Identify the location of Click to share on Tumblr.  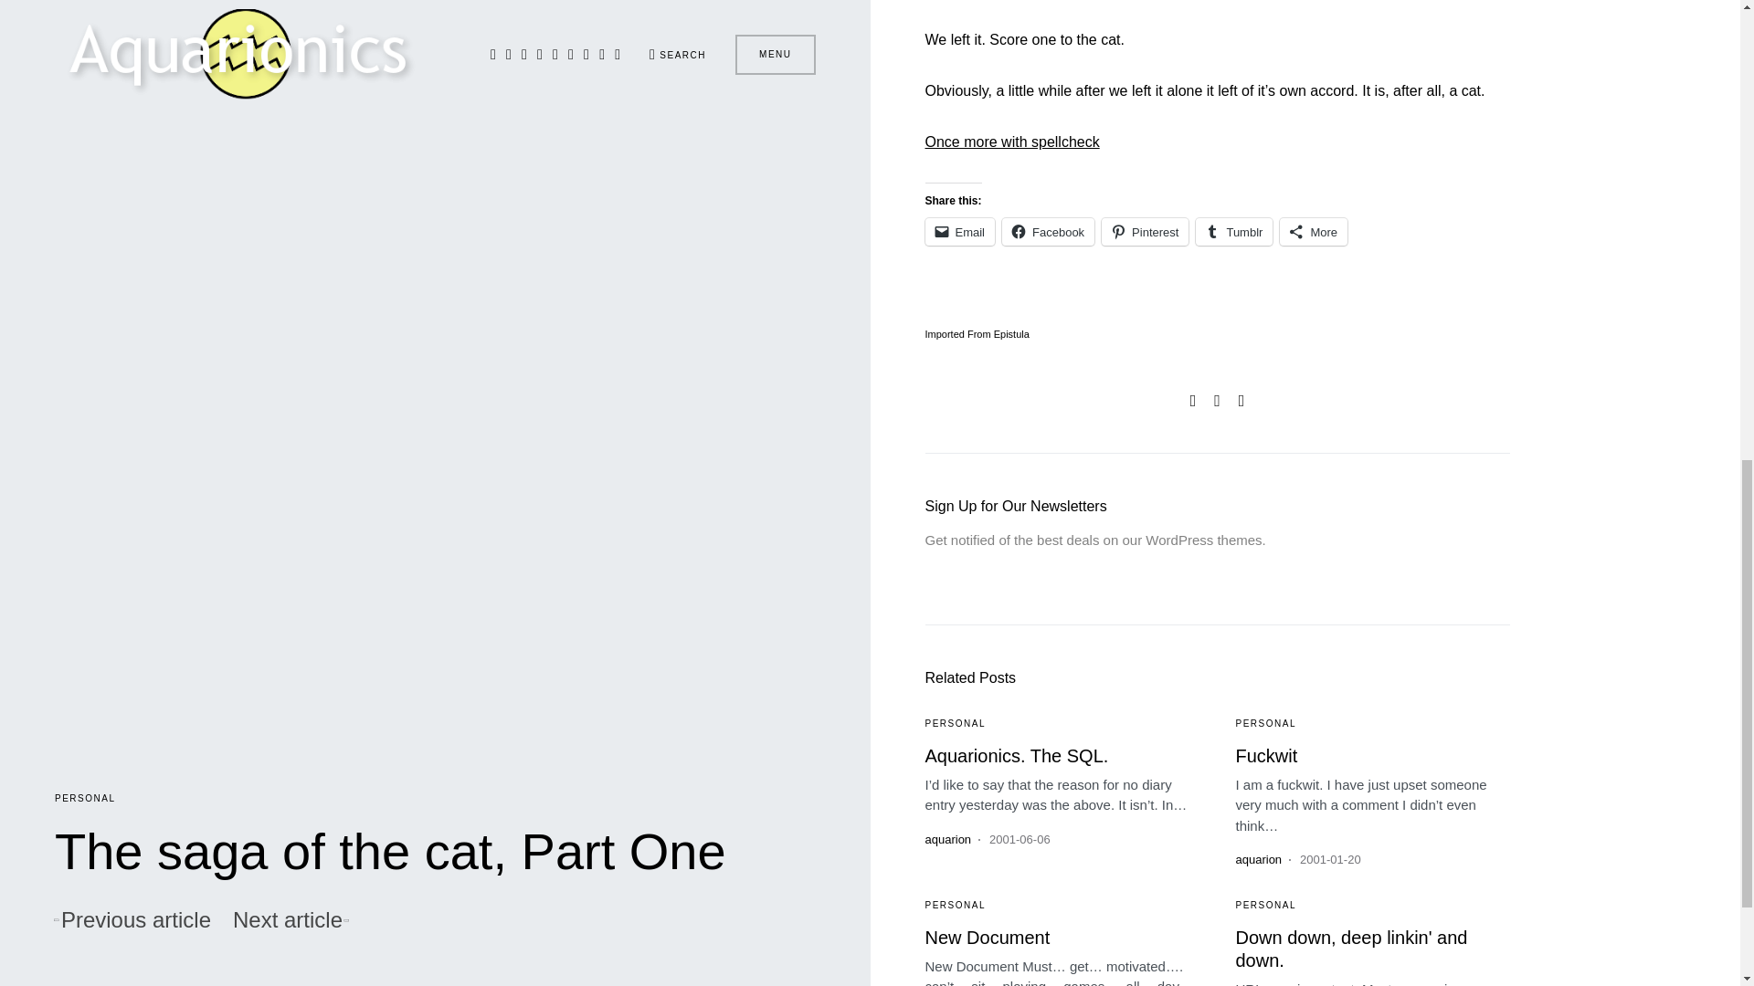
(1234, 231).